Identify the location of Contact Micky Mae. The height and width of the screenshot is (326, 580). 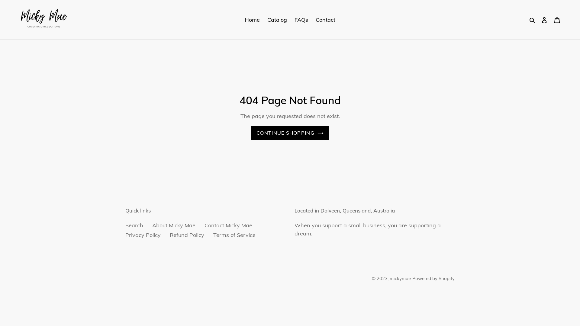
(228, 225).